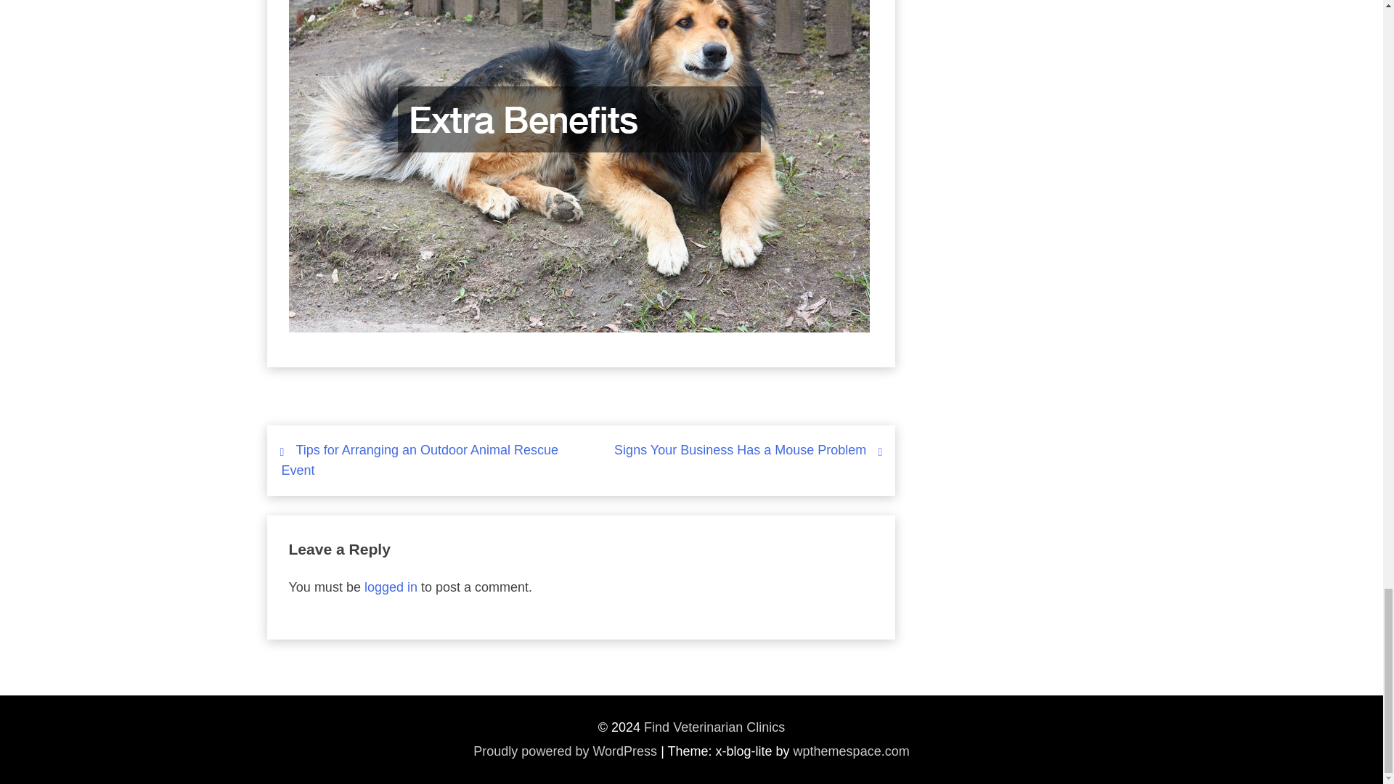 The image size is (1394, 784). What do you see at coordinates (740, 450) in the screenshot?
I see `Signs Your Business Has a Mouse Problem` at bounding box center [740, 450].